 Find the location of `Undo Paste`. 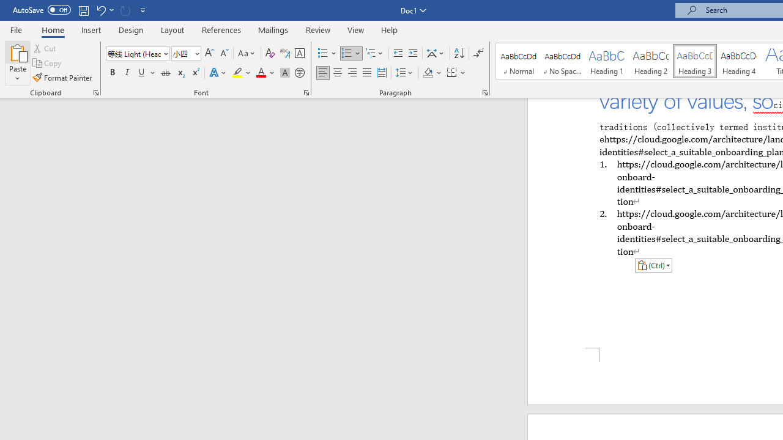

Undo Paste is located at coordinates (104, 10).